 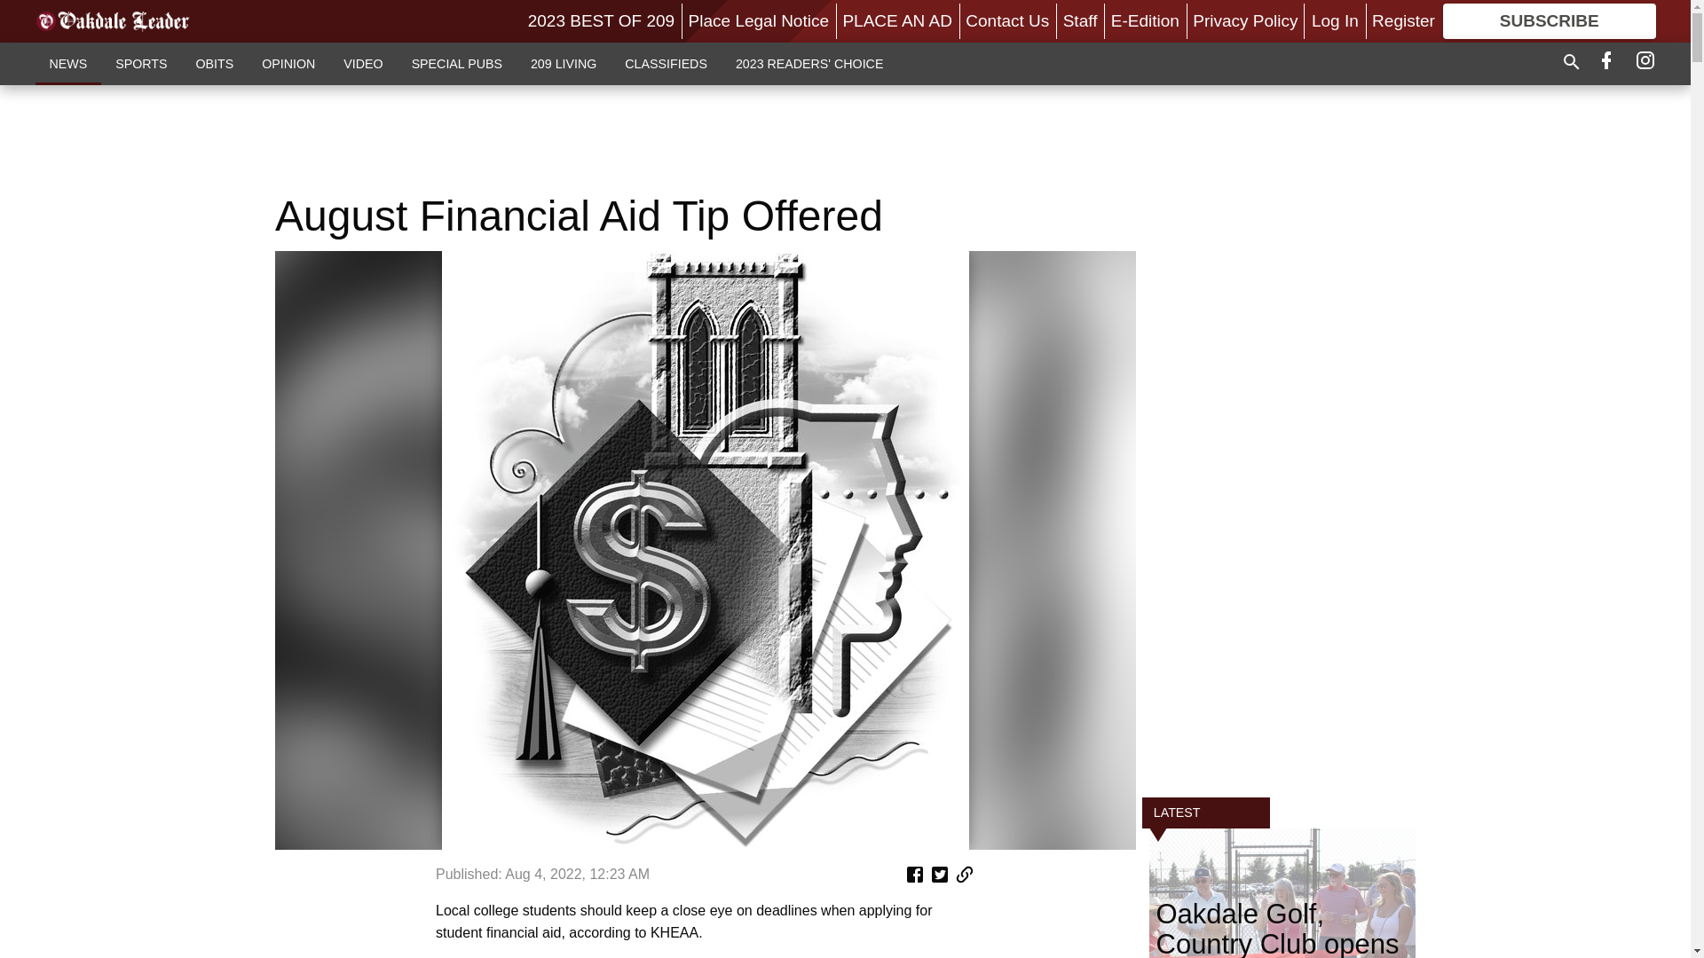 What do you see at coordinates (1145, 20) in the screenshot?
I see `E-Edition` at bounding box center [1145, 20].